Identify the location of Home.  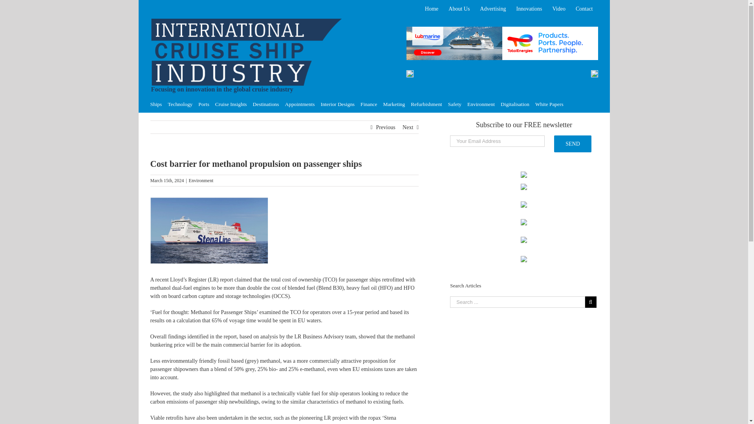
(431, 9).